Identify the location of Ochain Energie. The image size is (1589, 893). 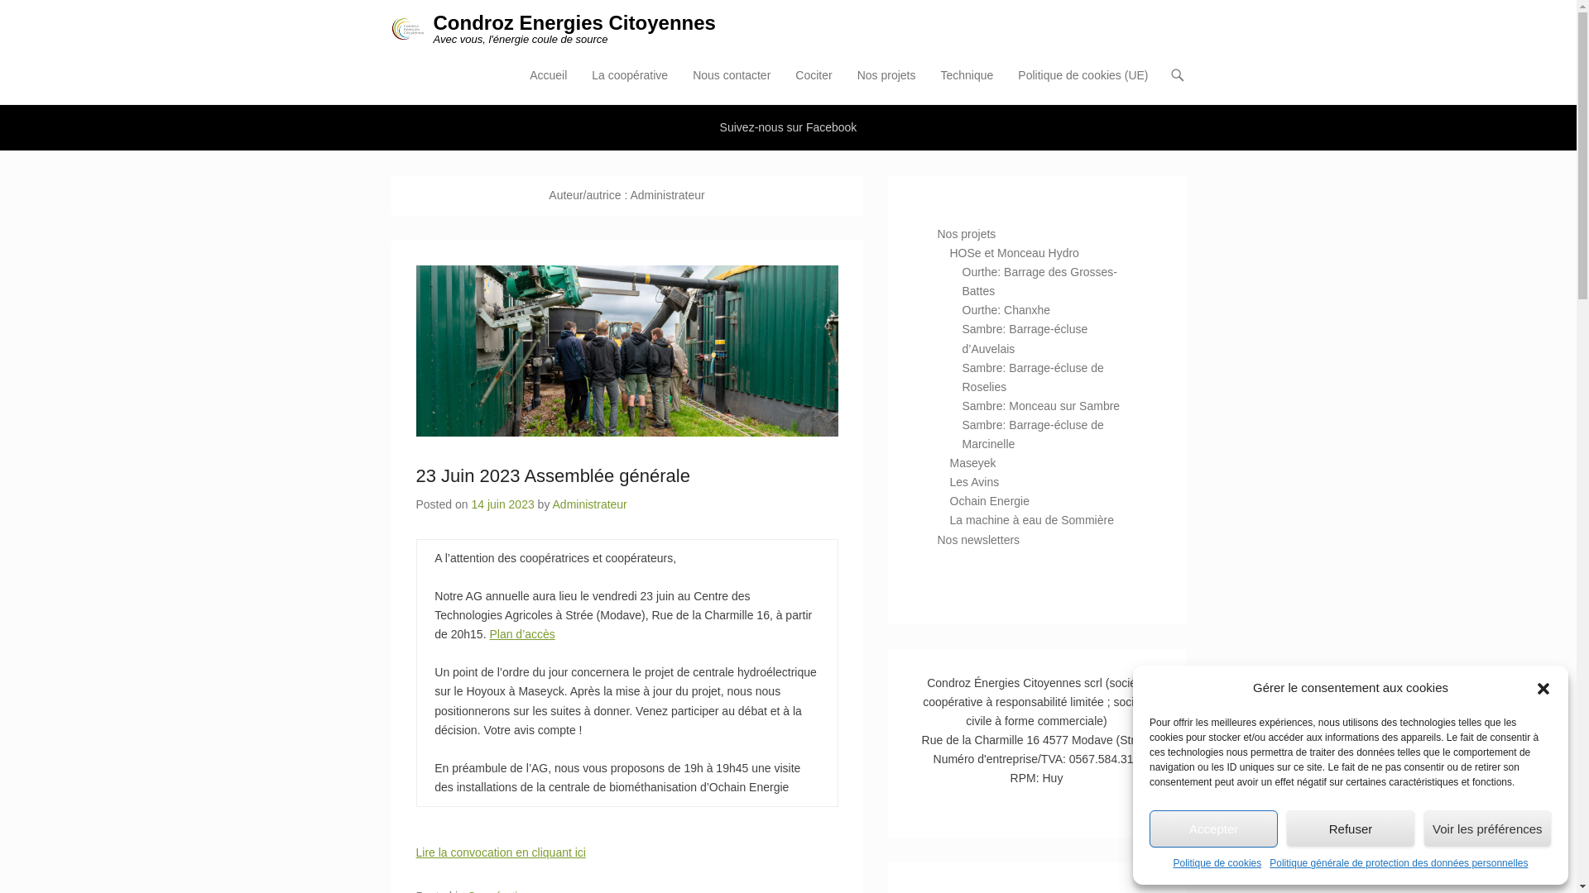
(990, 501).